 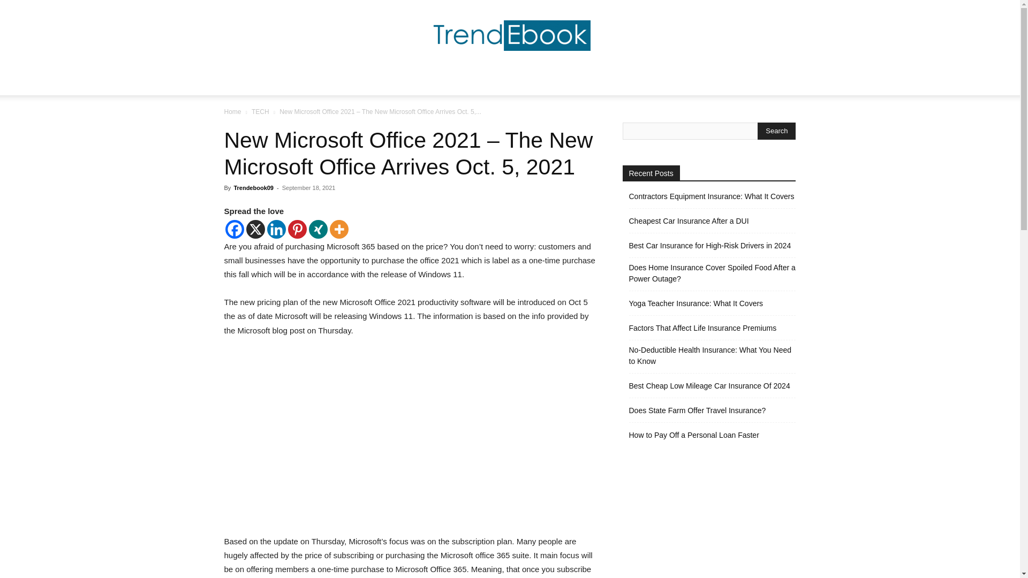 What do you see at coordinates (333, 82) in the screenshot?
I see `HOME` at bounding box center [333, 82].